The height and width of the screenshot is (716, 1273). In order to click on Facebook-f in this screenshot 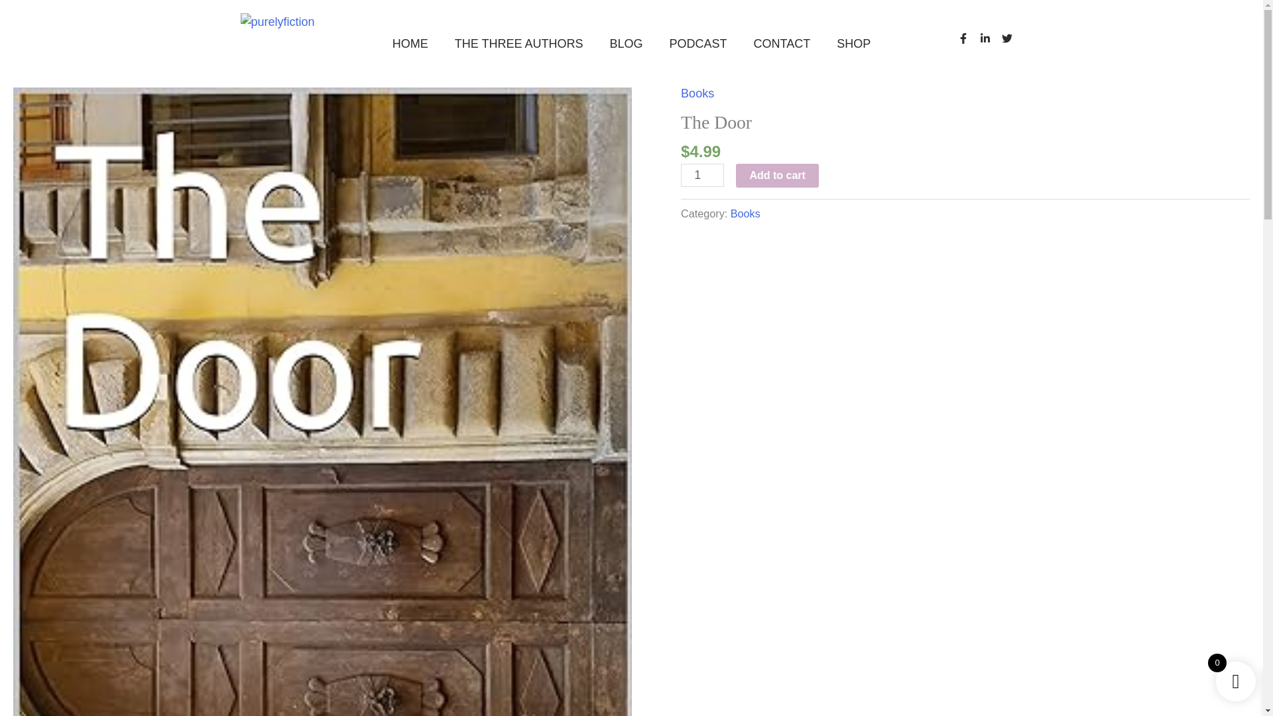, I will do `click(968, 44)`.